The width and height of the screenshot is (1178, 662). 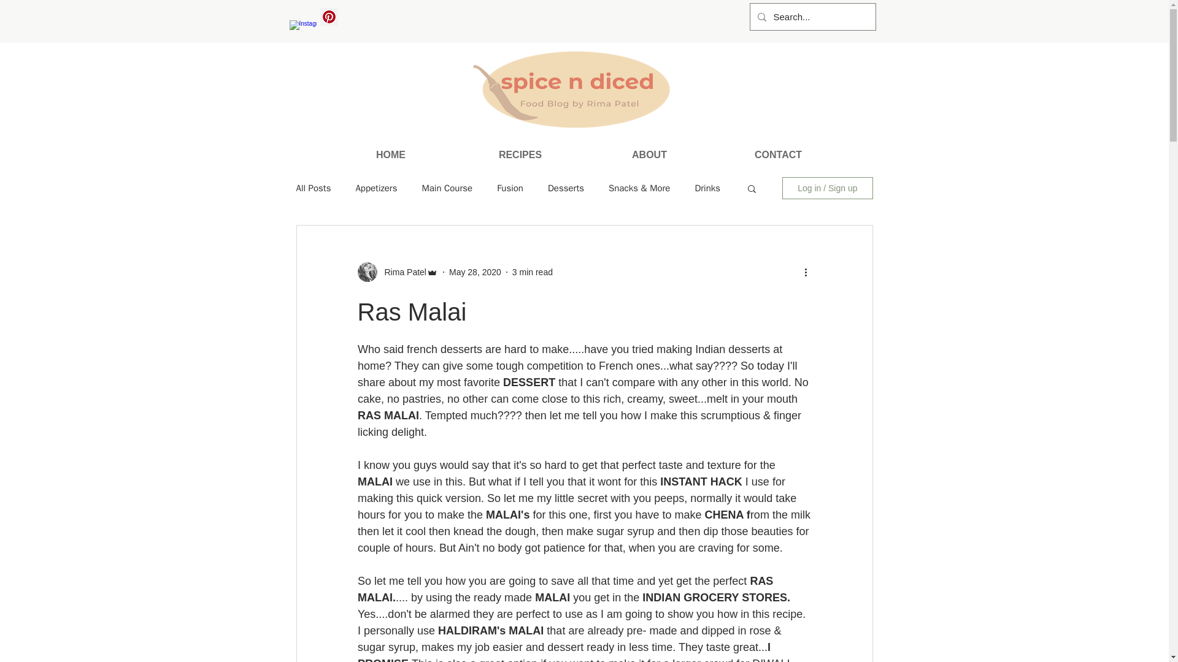 I want to click on Rima Patel, so click(x=401, y=272).